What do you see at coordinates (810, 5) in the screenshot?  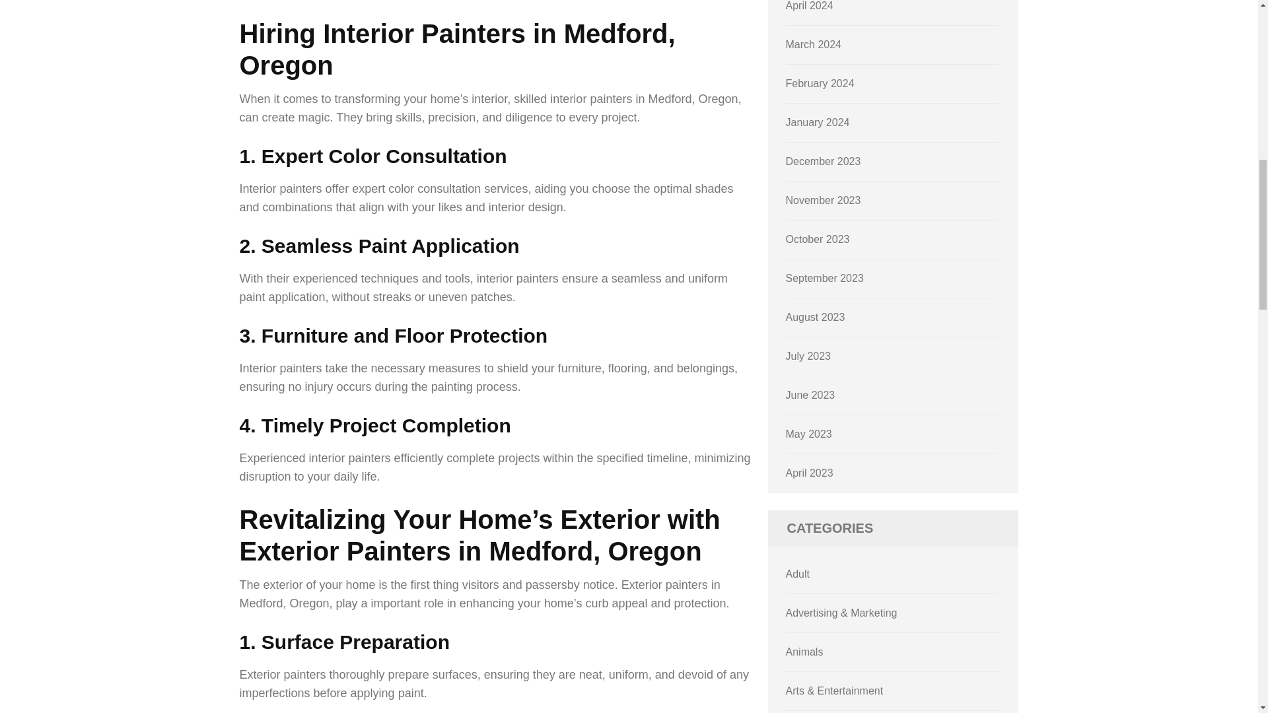 I see `April 2024` at bounding box center [810, 5].